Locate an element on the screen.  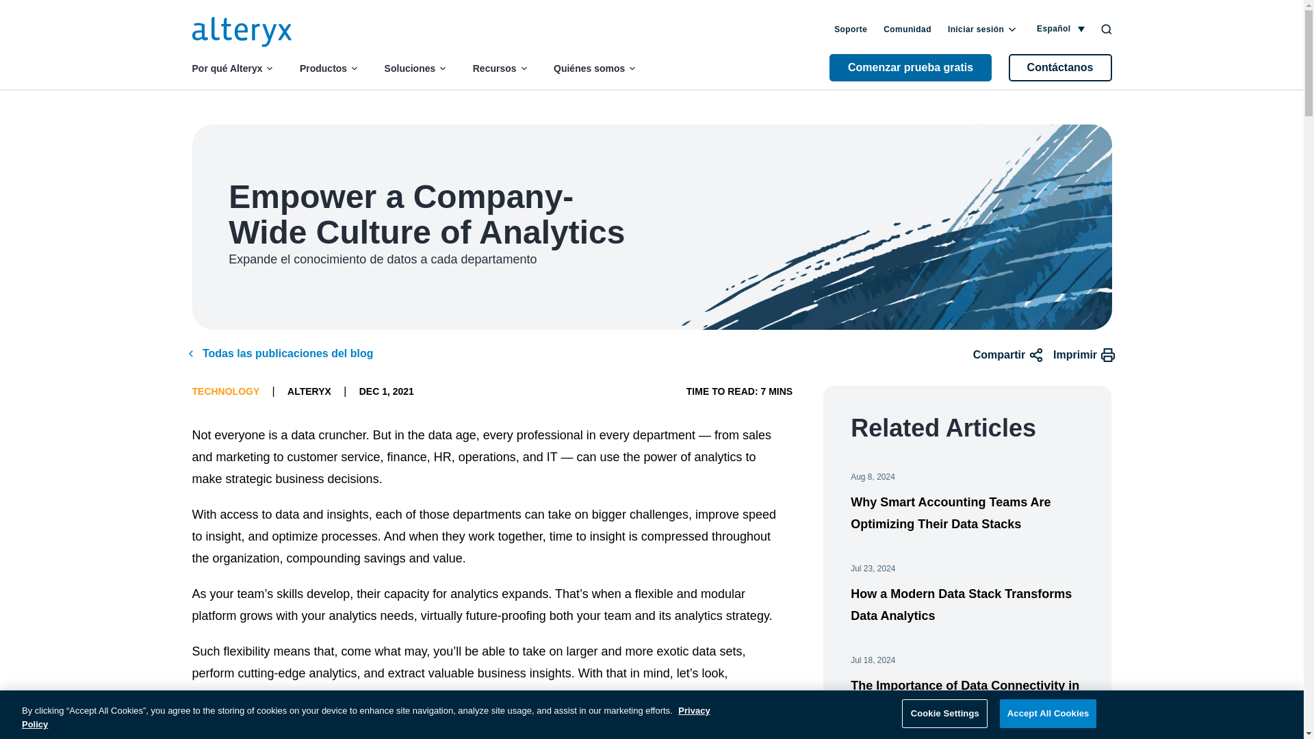
Comunidad is located at coordinates (907, 29).